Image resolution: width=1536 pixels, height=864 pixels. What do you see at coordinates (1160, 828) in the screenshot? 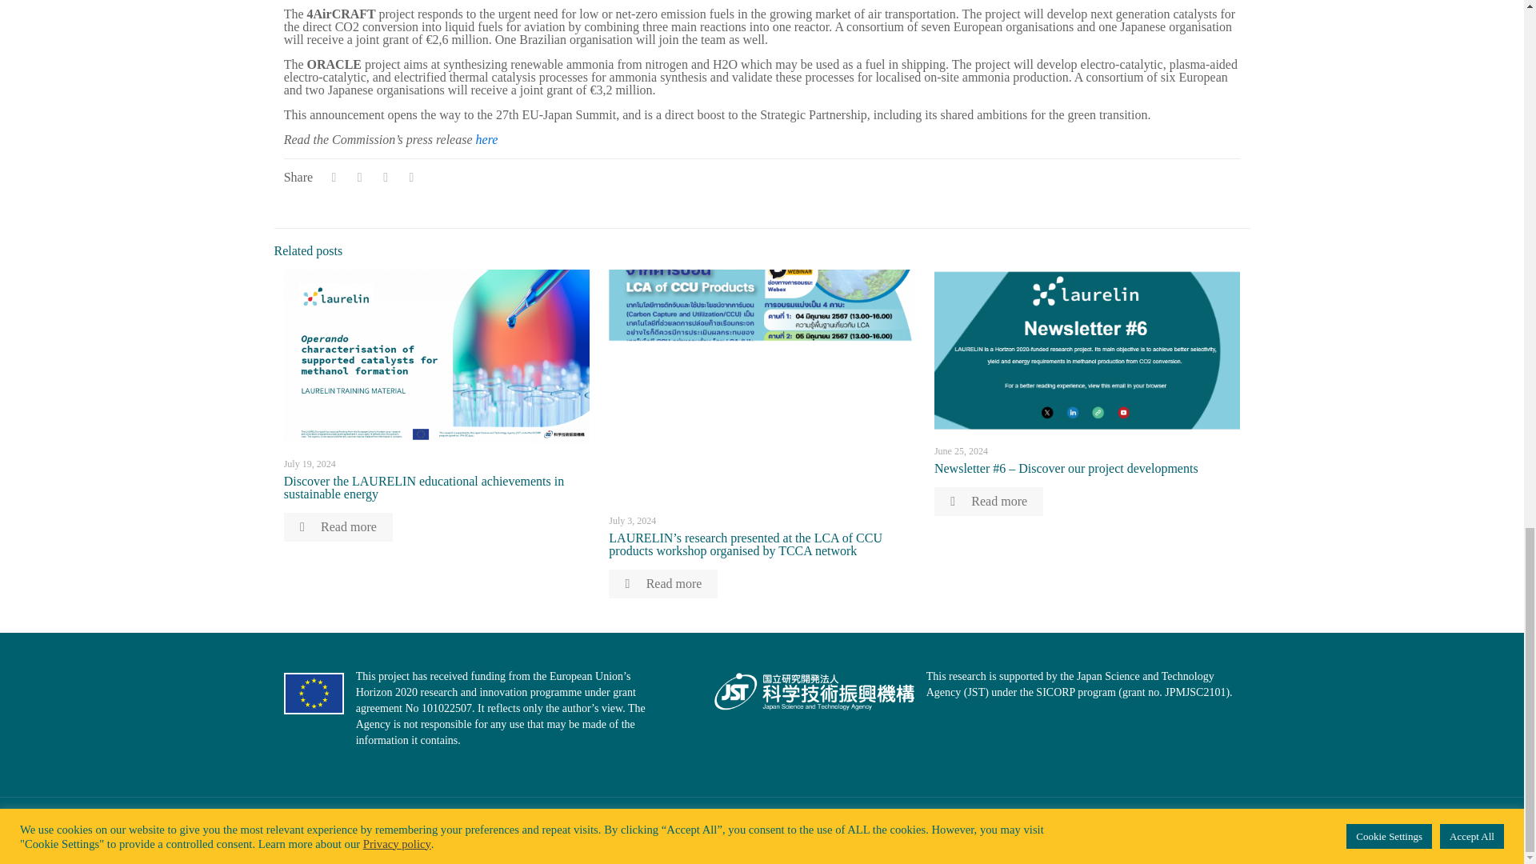
I see `LinkedIn` at bounding box center [1160, 828].